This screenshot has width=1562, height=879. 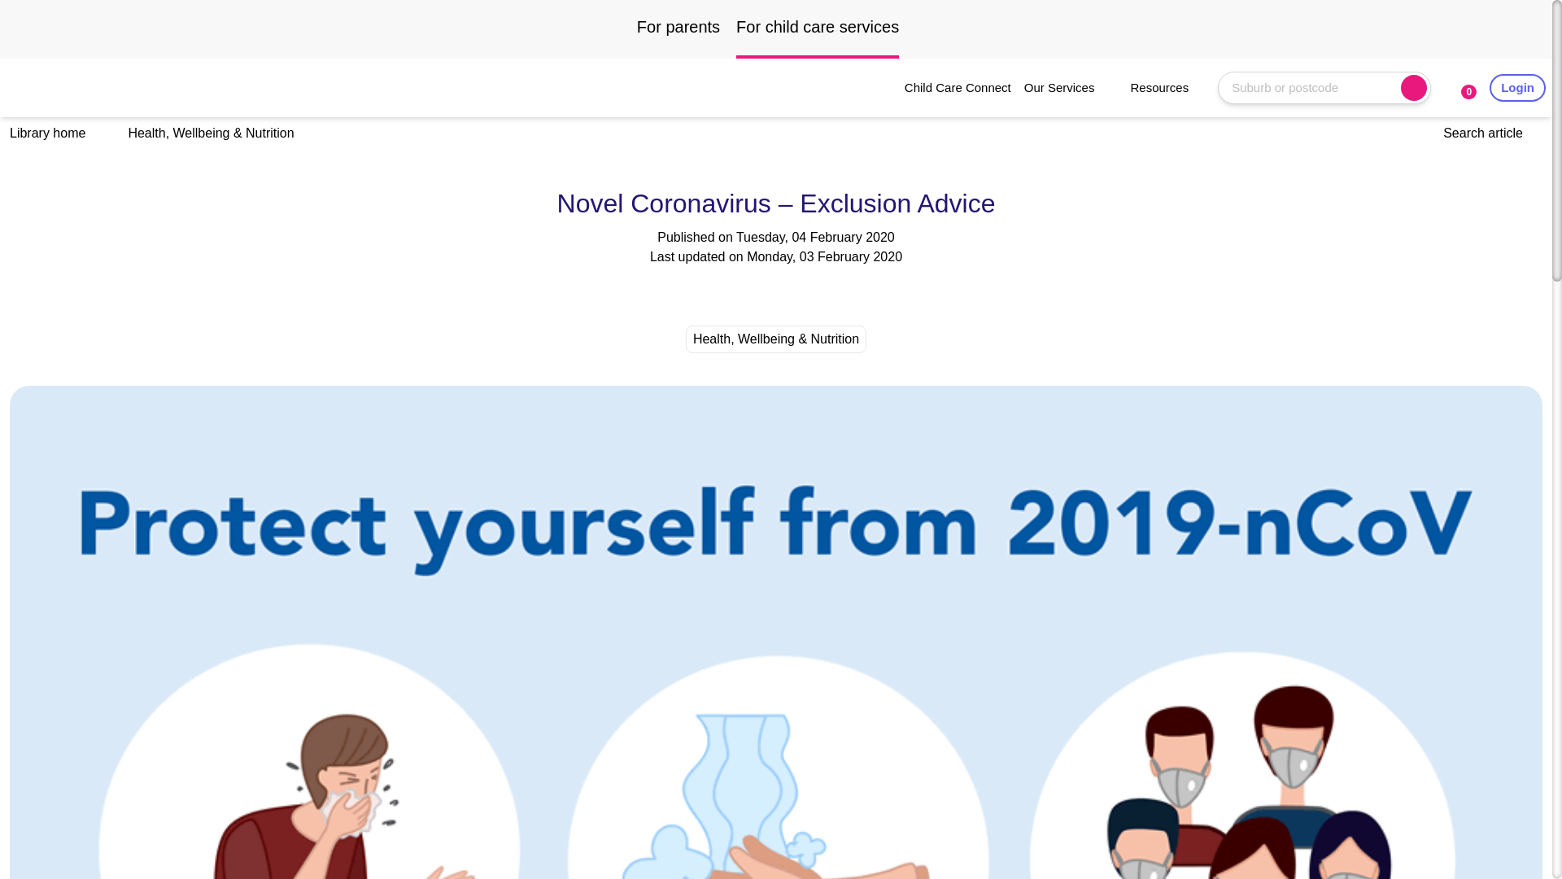 What do you see at coordinates (817, 35) in the screenshot?
I see `For child care services` at bounding box center [817, 35].